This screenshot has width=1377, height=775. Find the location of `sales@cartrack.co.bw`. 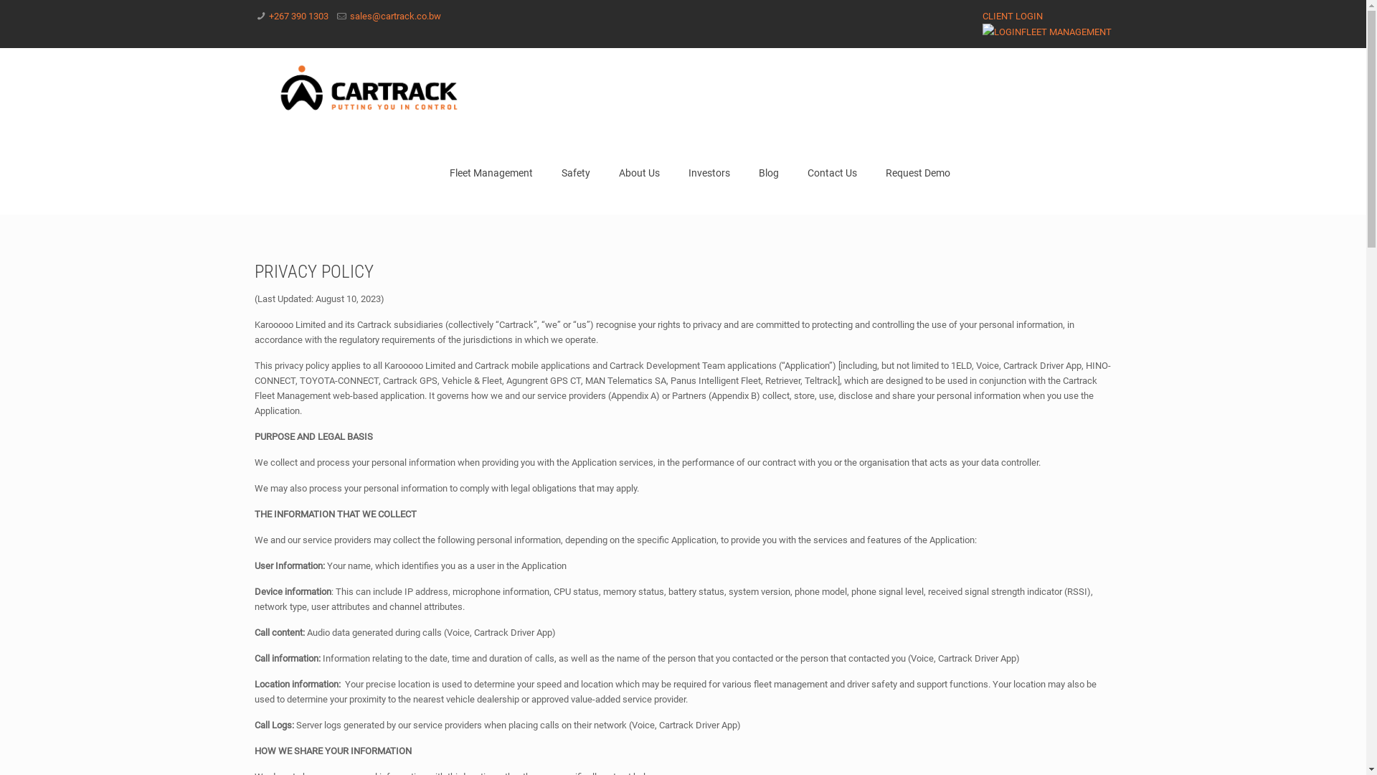

sales@cartrack.co.bw is located at coordinates (396, 16).